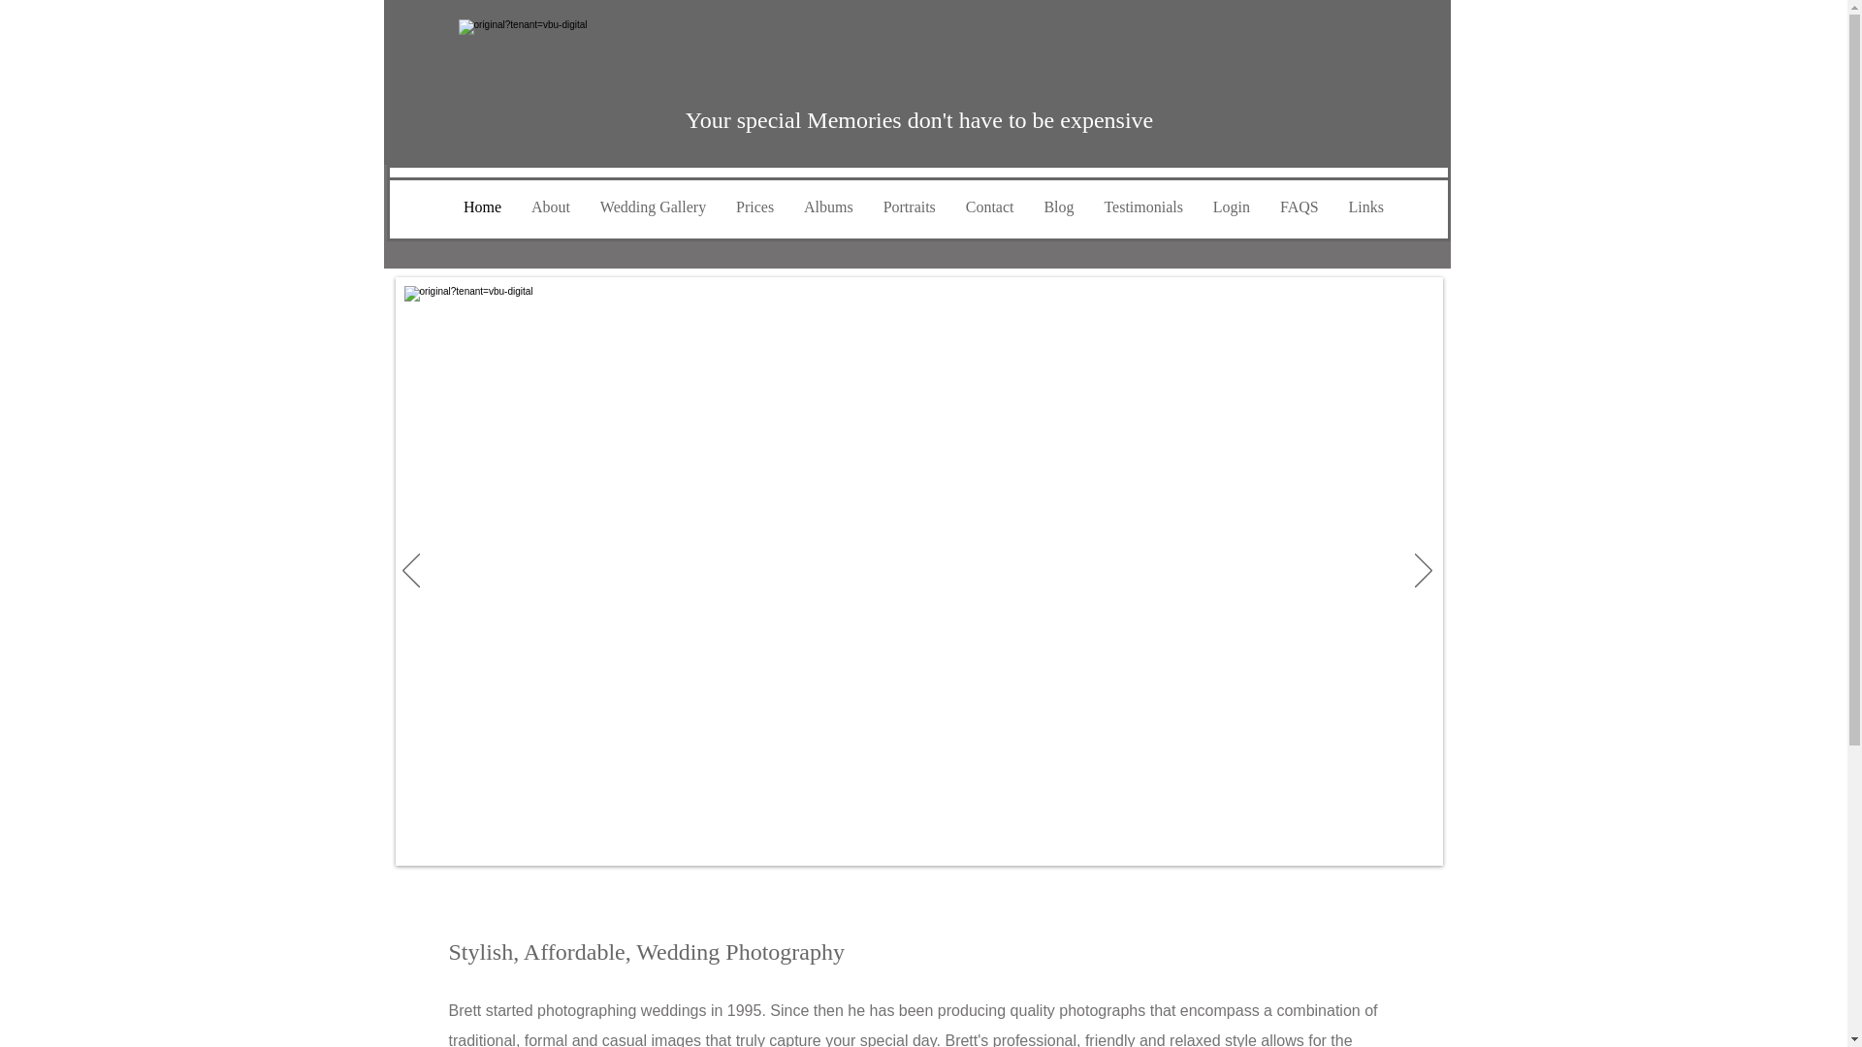 The width and height of the screenshot is (1862, 1047). Describe the element at coordinates (989, 207) in the screenshot. I see `Contact` at that location.